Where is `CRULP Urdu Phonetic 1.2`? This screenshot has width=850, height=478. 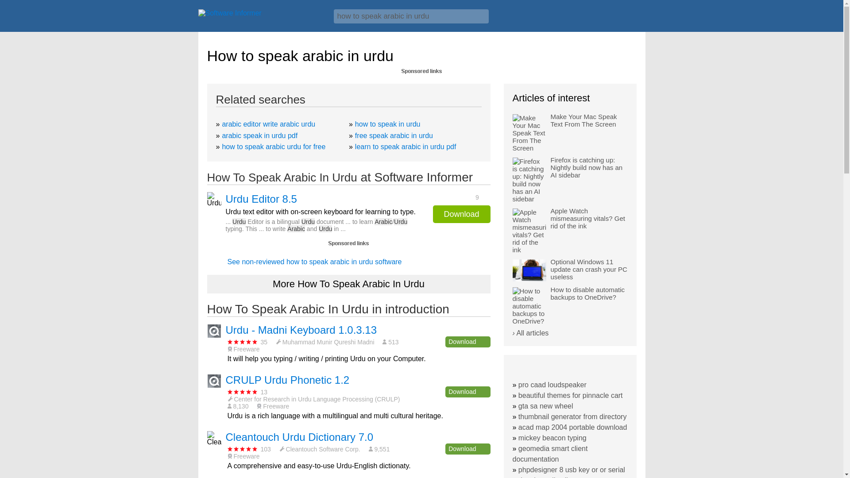 CRULP Urdu Phonetic 1.2 is located at coordinates (288, 380).